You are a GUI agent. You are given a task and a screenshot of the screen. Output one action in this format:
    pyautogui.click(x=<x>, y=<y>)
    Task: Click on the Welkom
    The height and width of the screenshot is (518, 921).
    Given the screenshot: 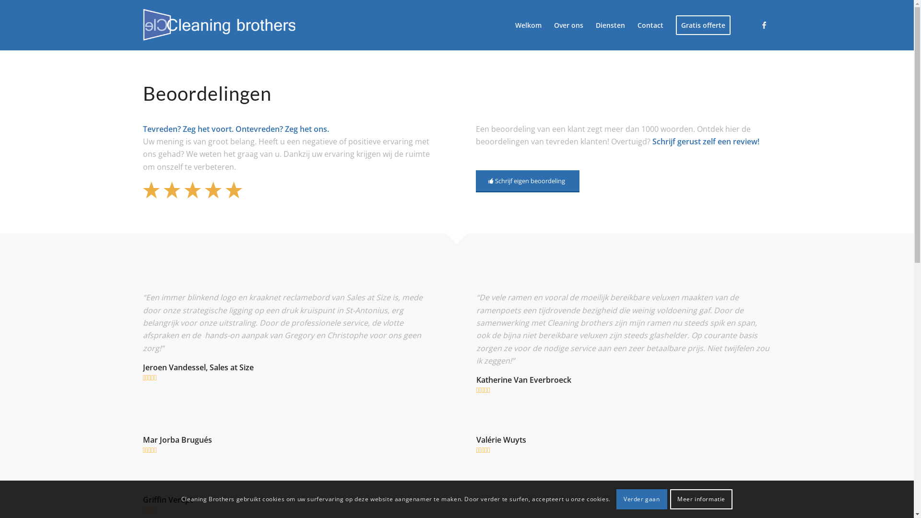 What is the action you would take?
    pyautogui.click(x=528, y=25)
    